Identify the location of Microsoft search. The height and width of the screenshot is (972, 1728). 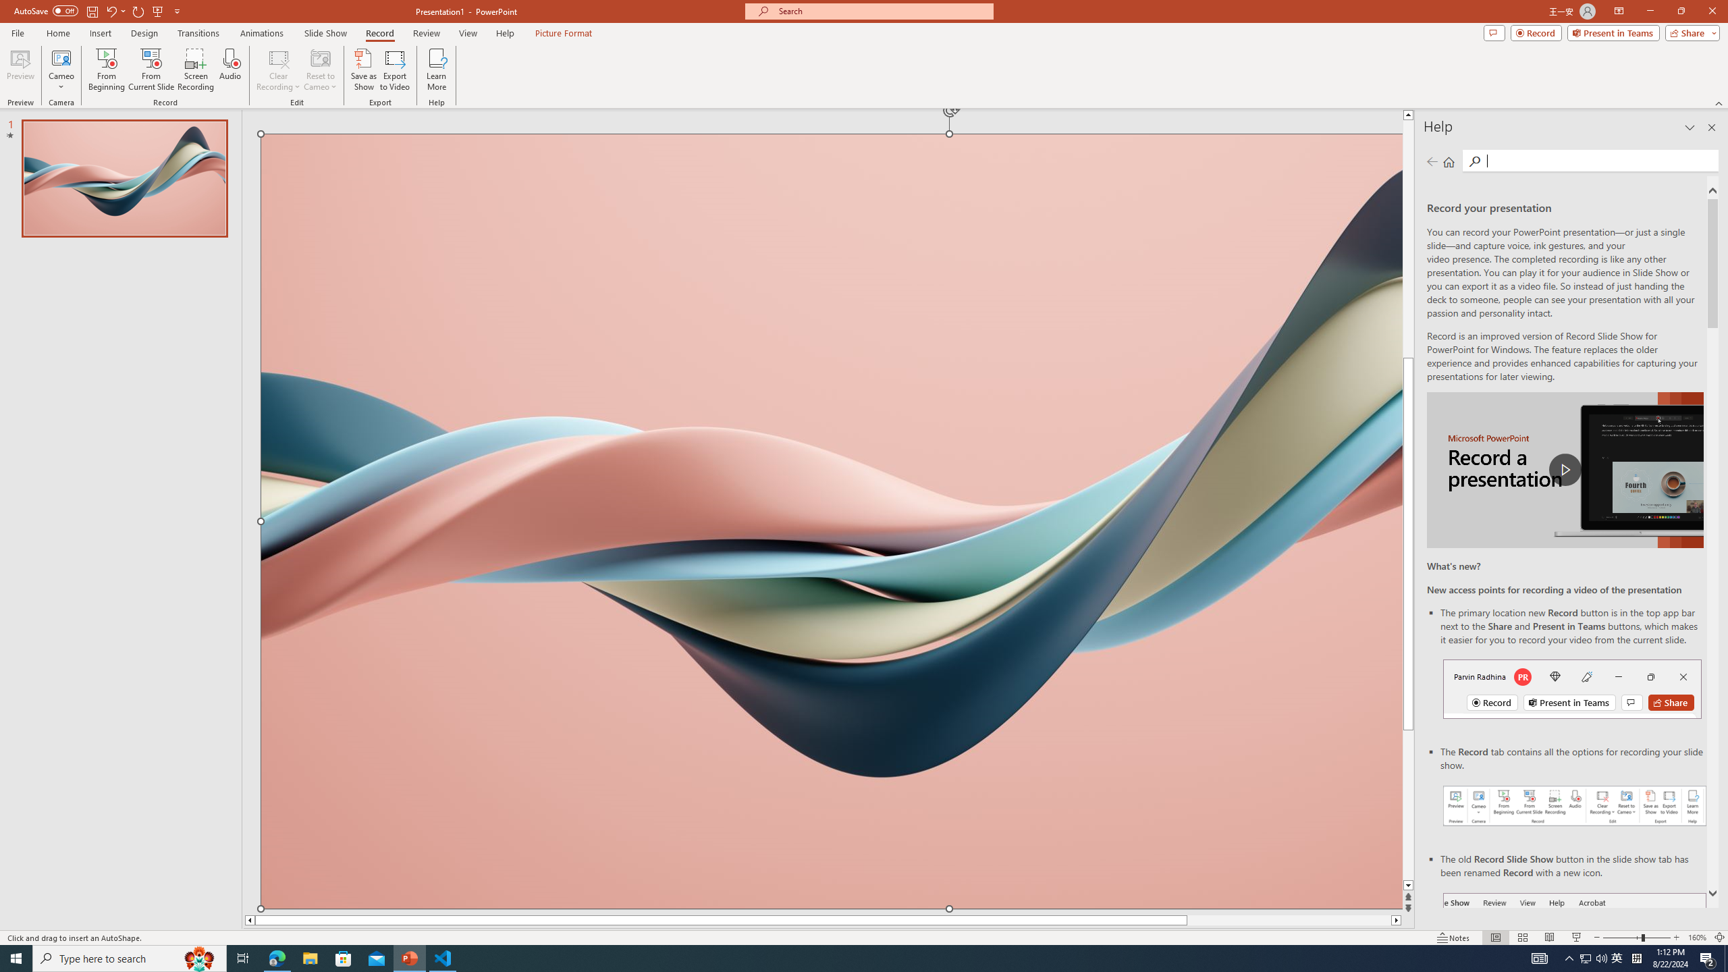
(882, 11).